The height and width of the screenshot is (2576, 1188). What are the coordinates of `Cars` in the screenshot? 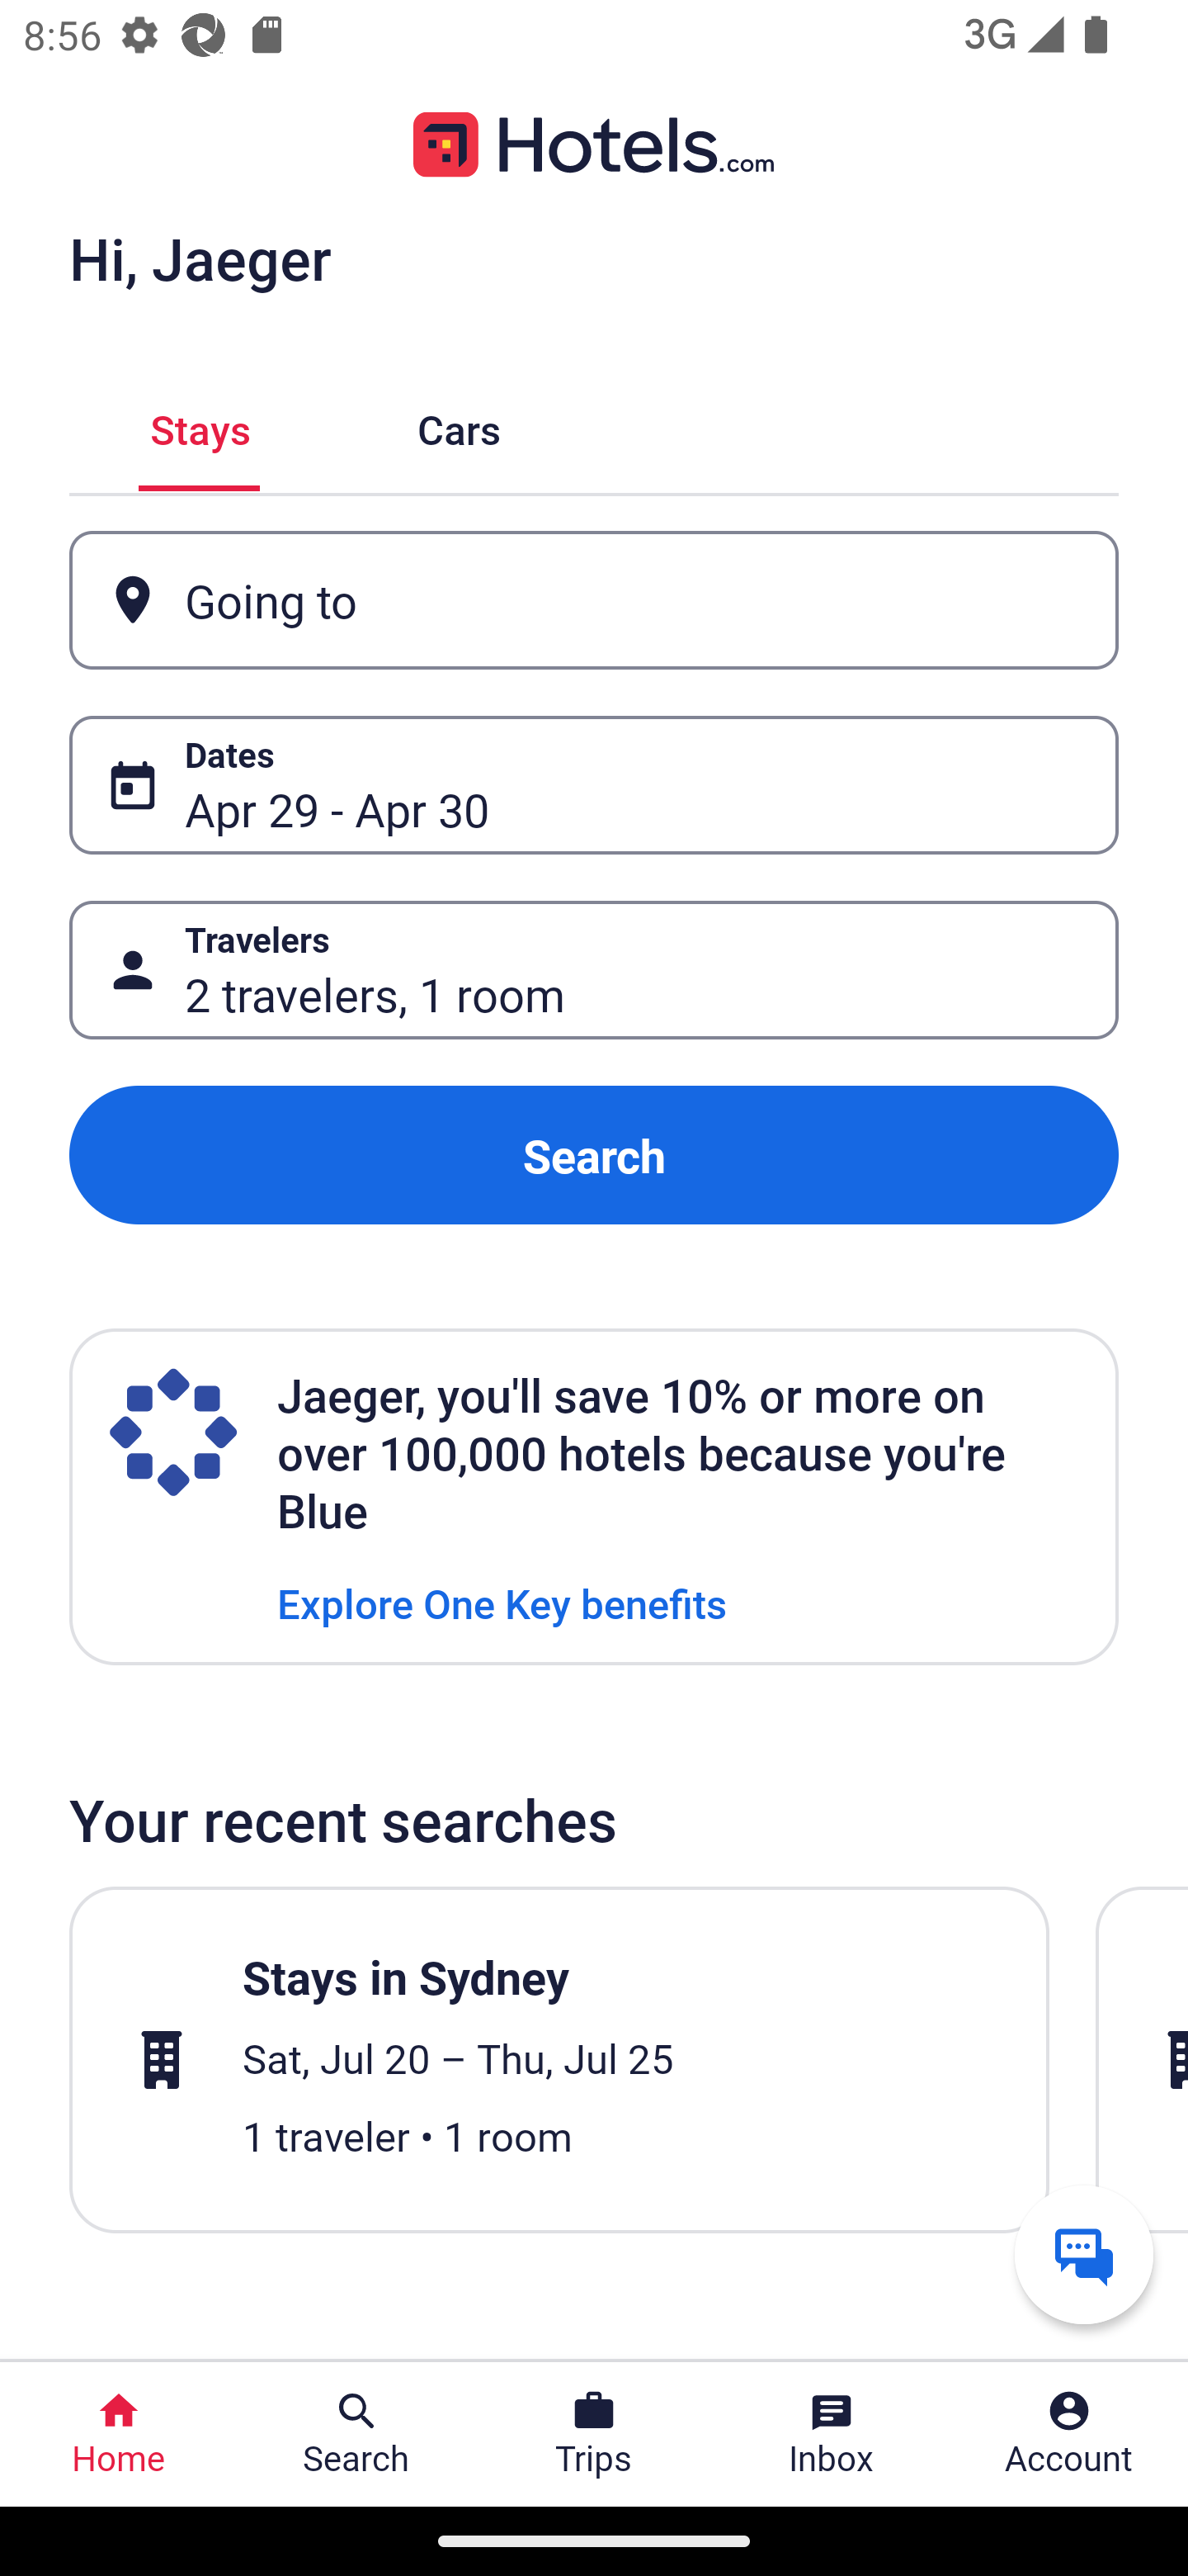 It's located at (459, 426).